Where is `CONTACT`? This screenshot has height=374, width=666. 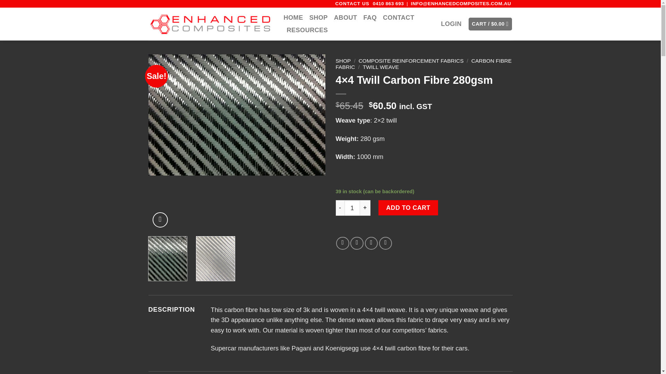 CONTACT is located at coordinates (399, 18).